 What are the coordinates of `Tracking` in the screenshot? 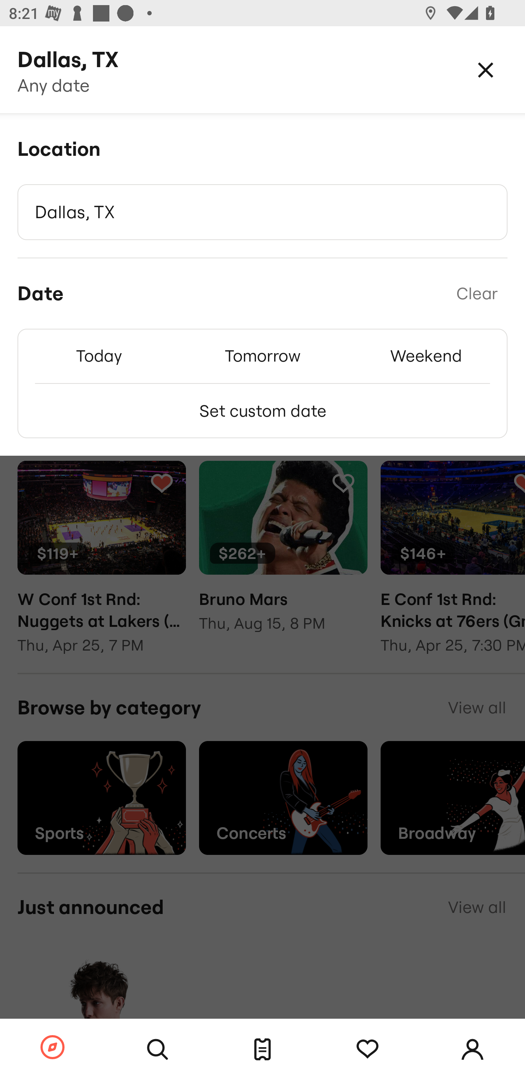 It's located at (367, 1049).